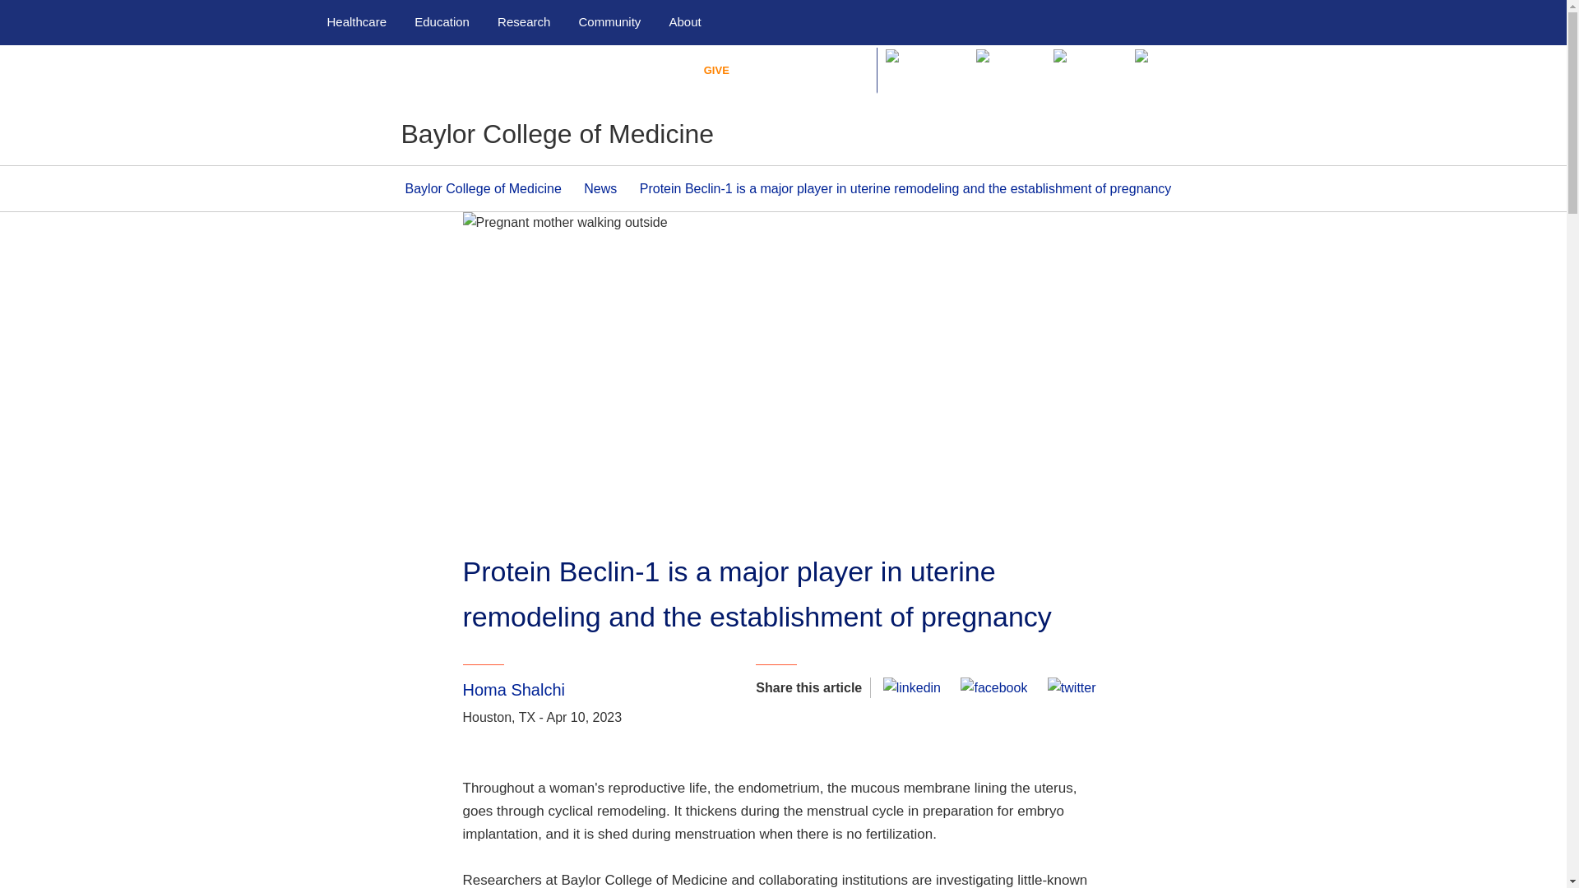  Describe the element at coordinates (357, 21) in the screenshot. I see `Healthcare` at that location.